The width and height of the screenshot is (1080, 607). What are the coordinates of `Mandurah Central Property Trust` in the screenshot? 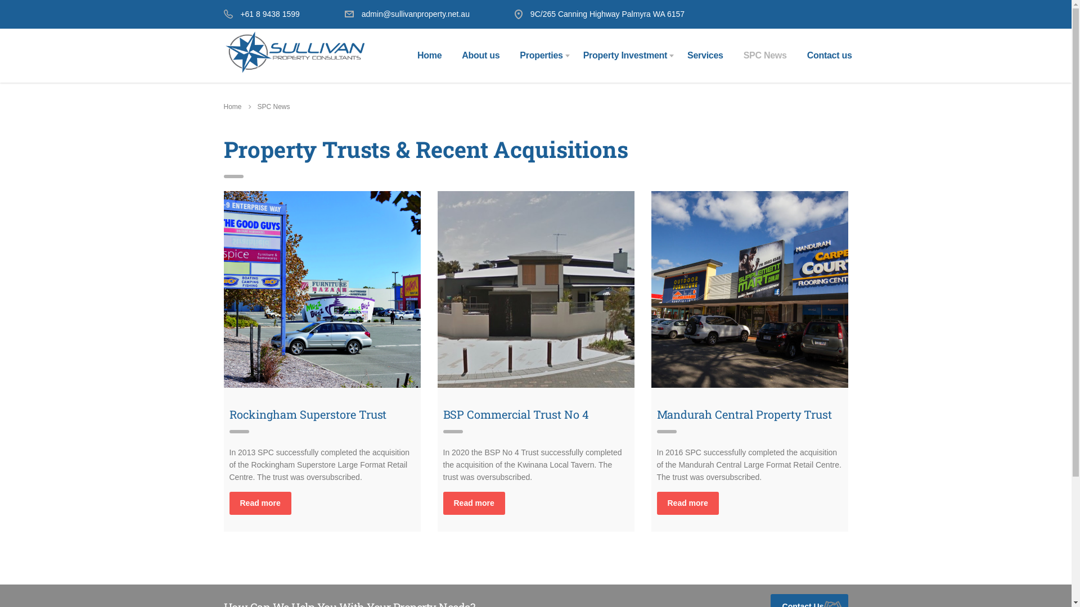 It's located at (750, 289).